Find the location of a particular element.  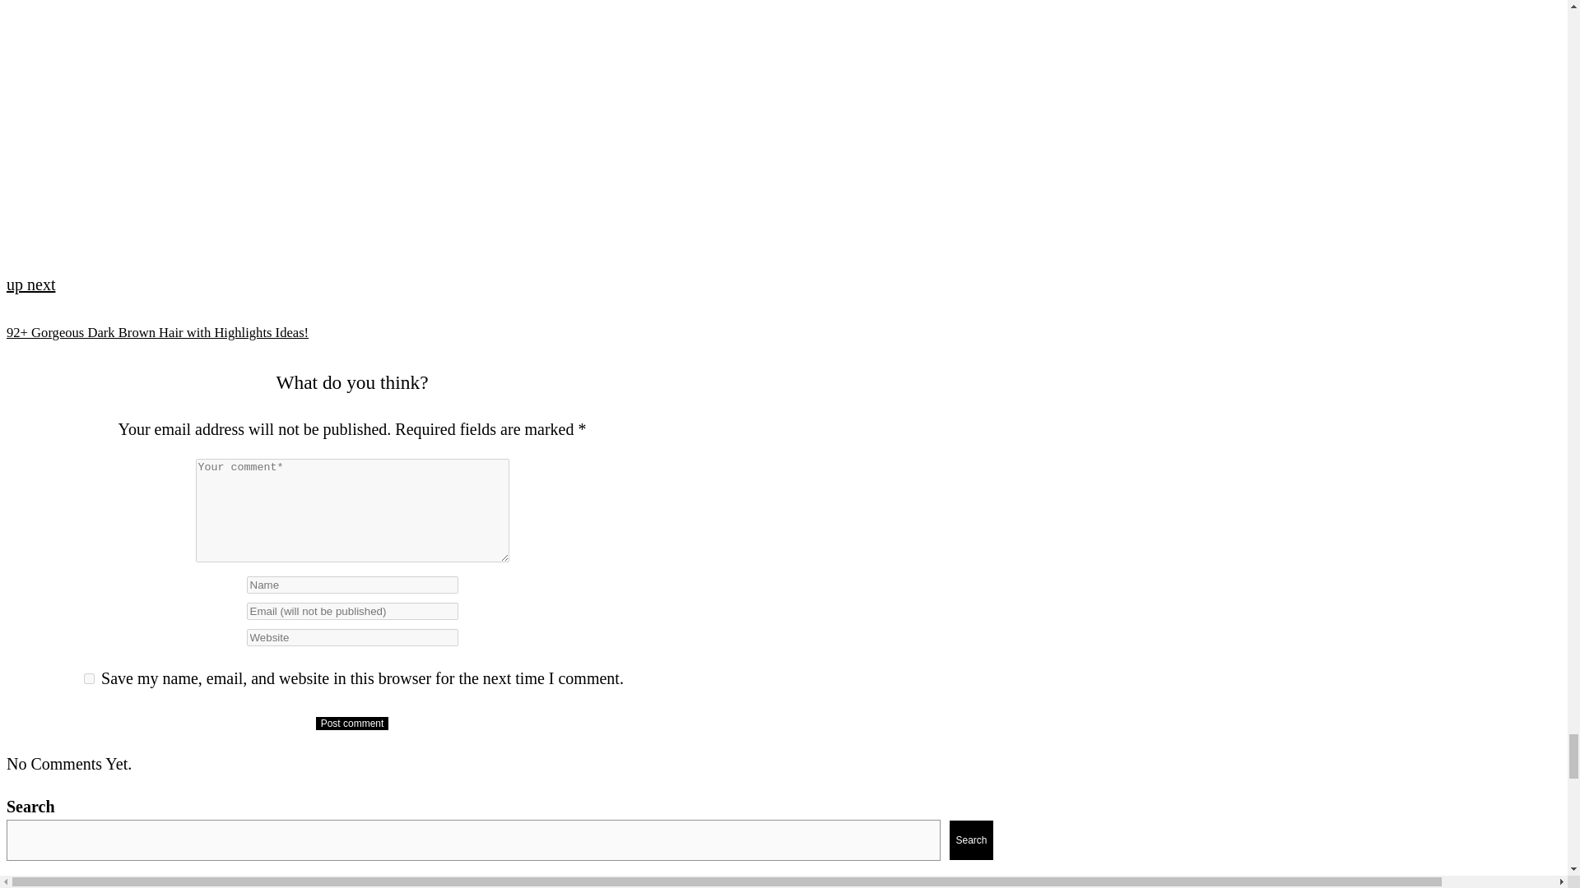

yes is located at coordinates (89, 678).